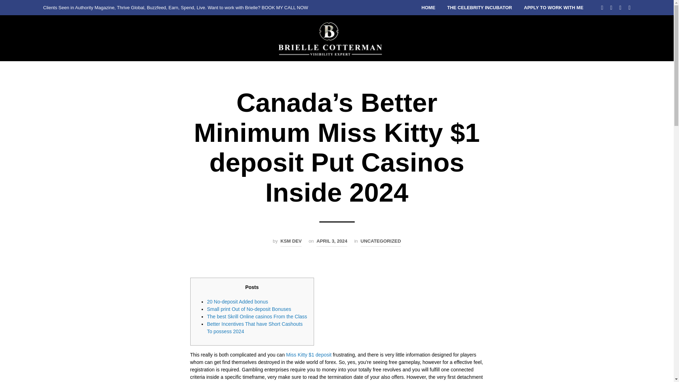  Describe the element at coordinates (428, 8) in the screenshot. I see `HOME` at that location.